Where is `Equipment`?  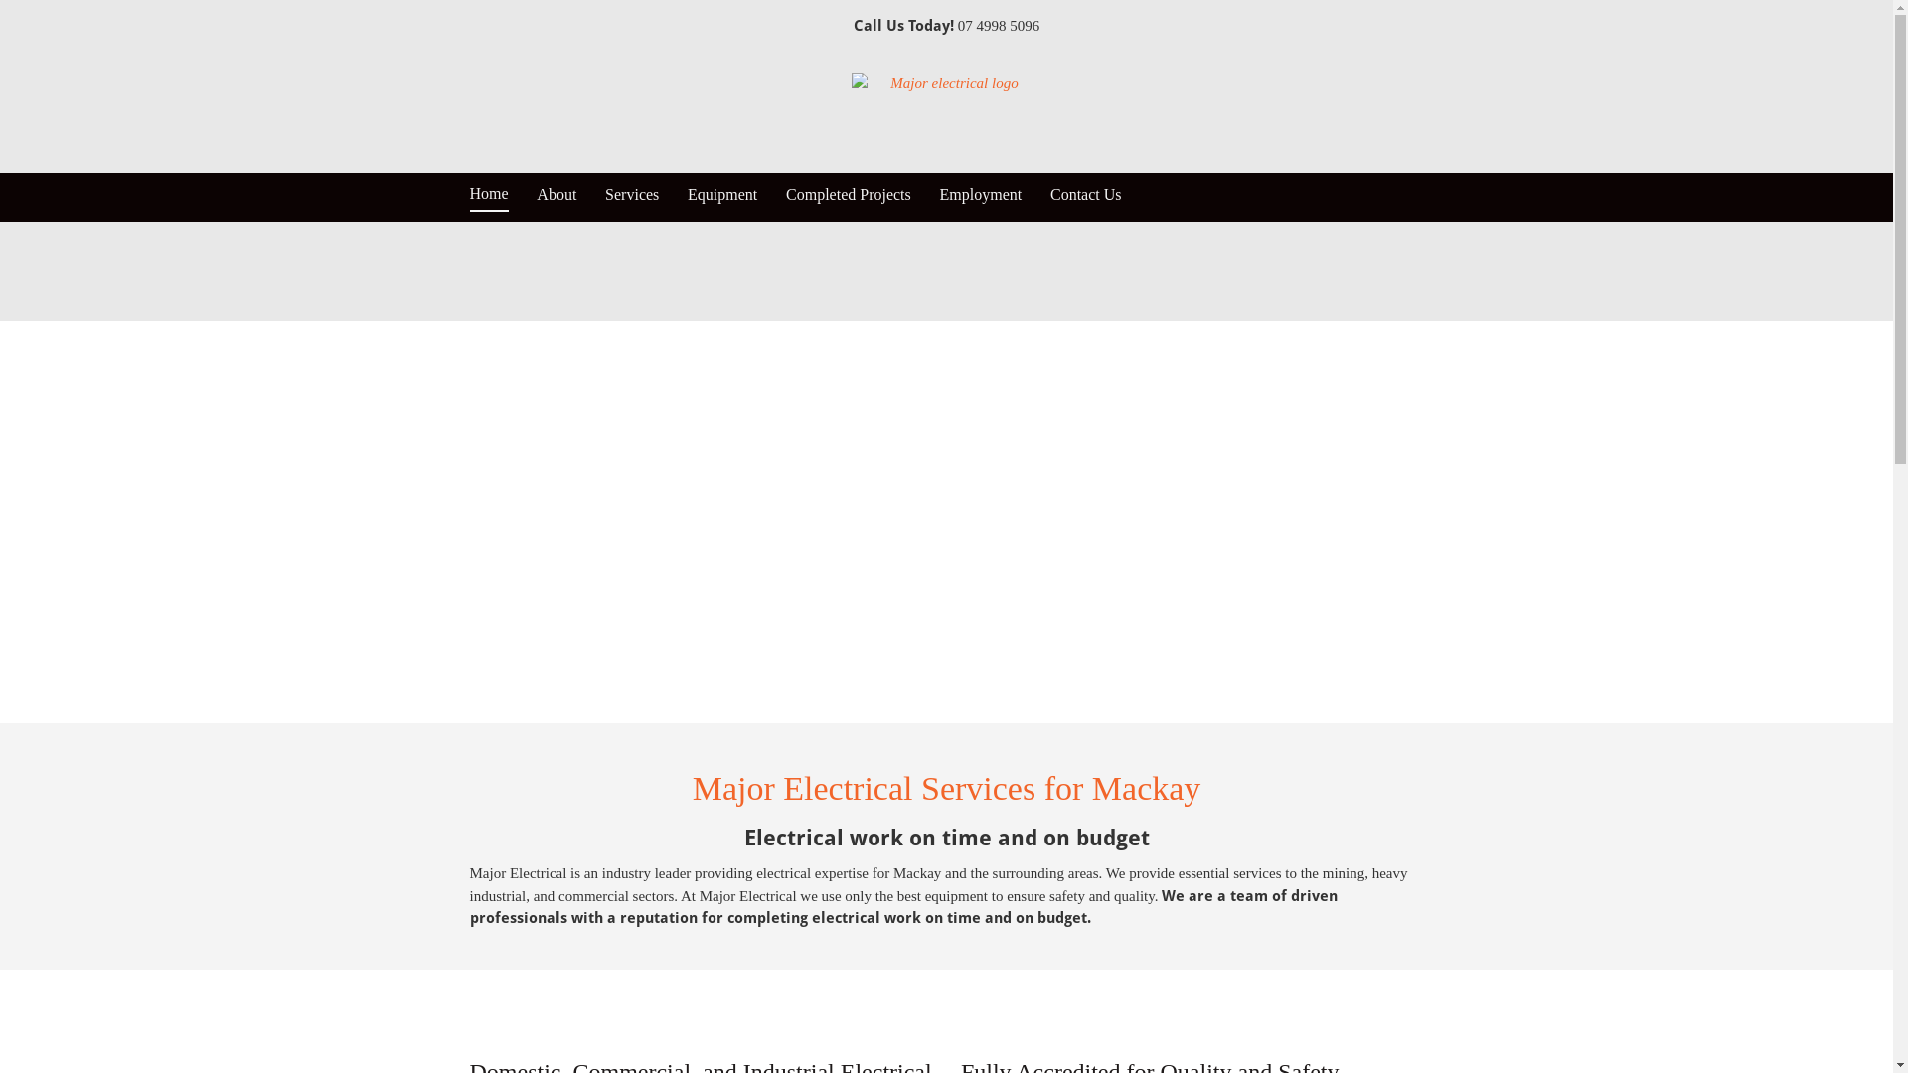
Equipment is located at coordinates (722, 197).